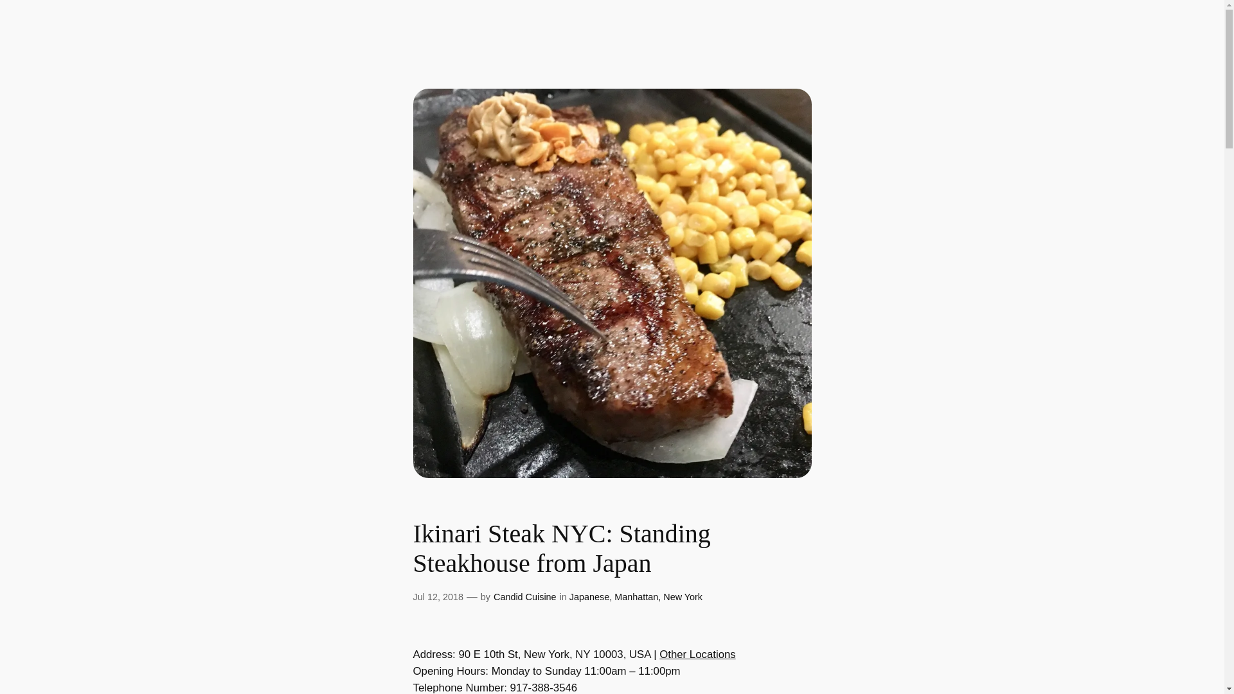 This screenshot has height=694, width=1234. I want to click on Manhattan, so click(636, 597).